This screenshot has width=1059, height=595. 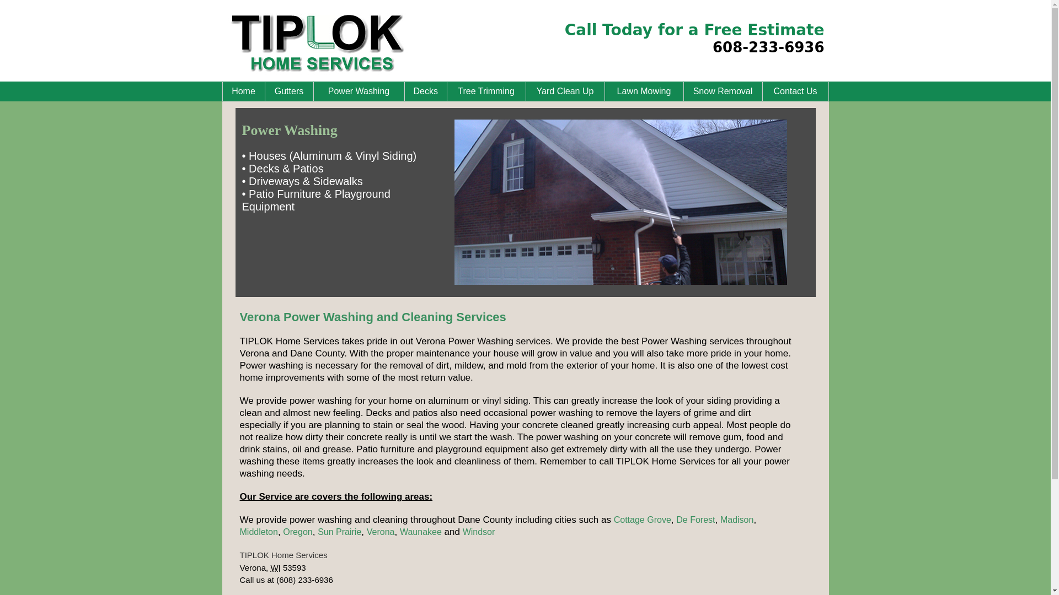 I want to click on Deck Construction Services Verona Wisconsin, so click(x=283, y=555).